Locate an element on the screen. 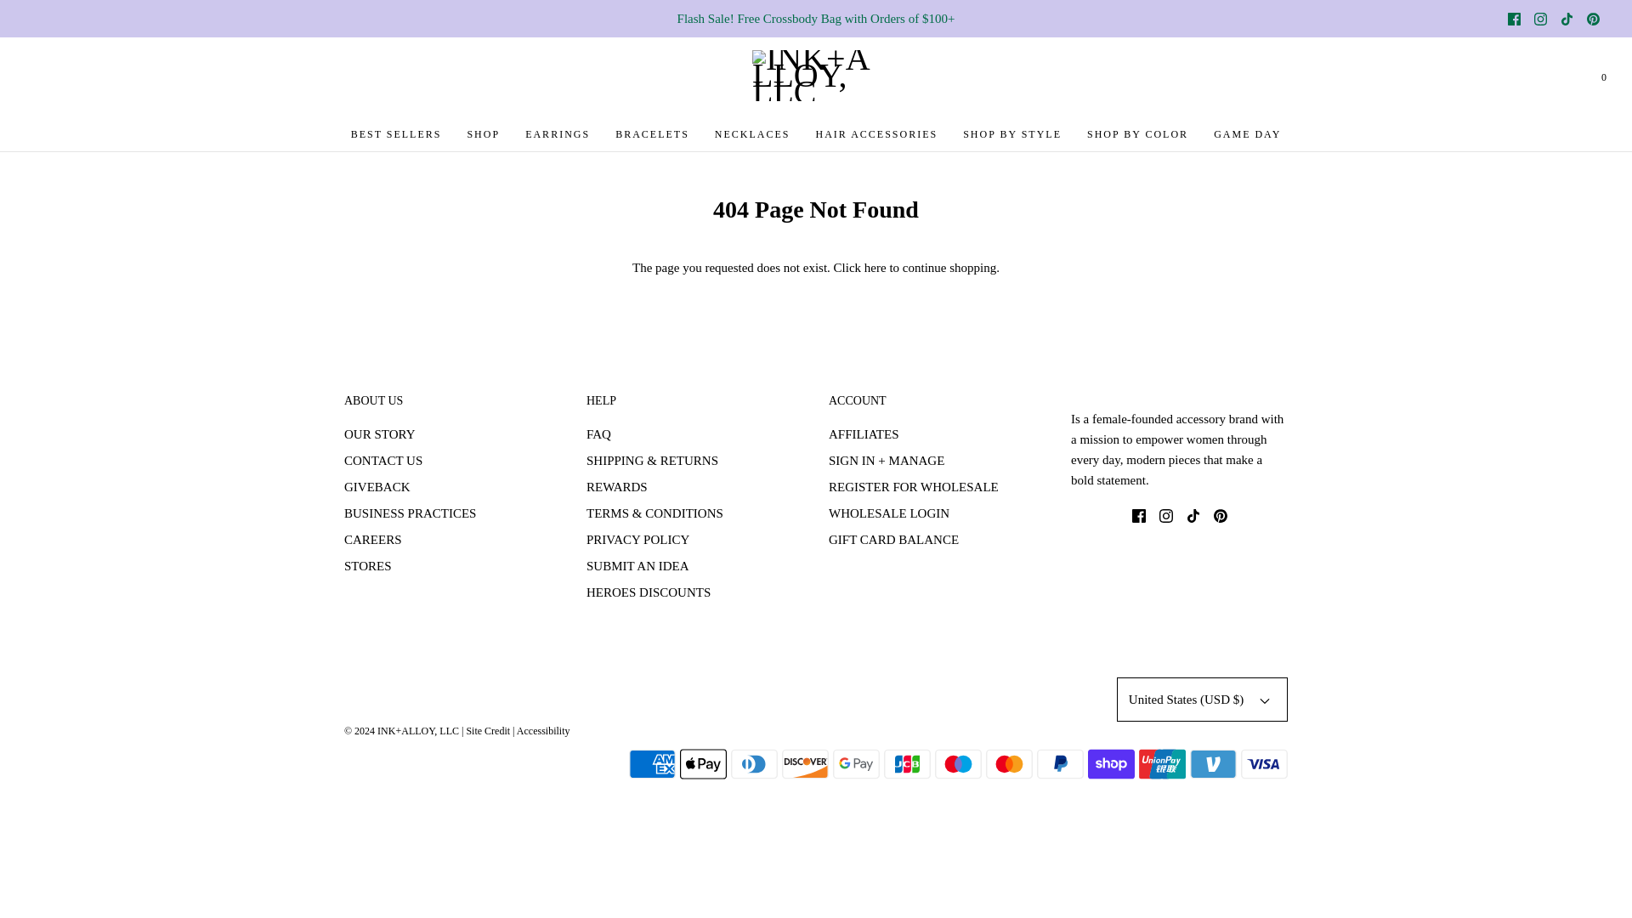 The width and height of the screenshot is (1632, 918). Pinterest icon is located at coordinates (1221, 515).